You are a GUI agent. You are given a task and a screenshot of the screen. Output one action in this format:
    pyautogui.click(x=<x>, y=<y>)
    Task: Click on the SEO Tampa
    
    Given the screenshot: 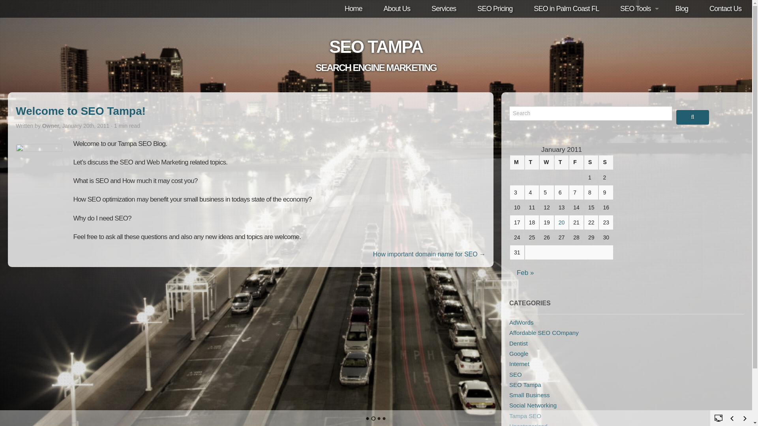 What is the action you would take?
    pyautogui.click(x=376, y=47)
    